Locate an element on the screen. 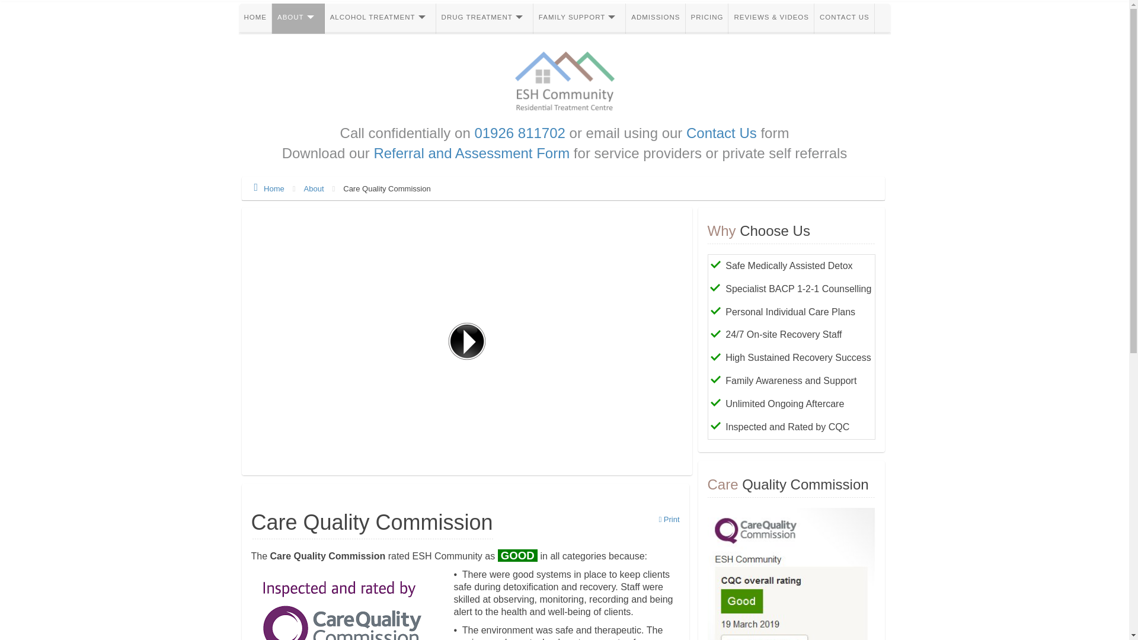  ALCOHOL TREATMENT is located at coordinates (380, 19).